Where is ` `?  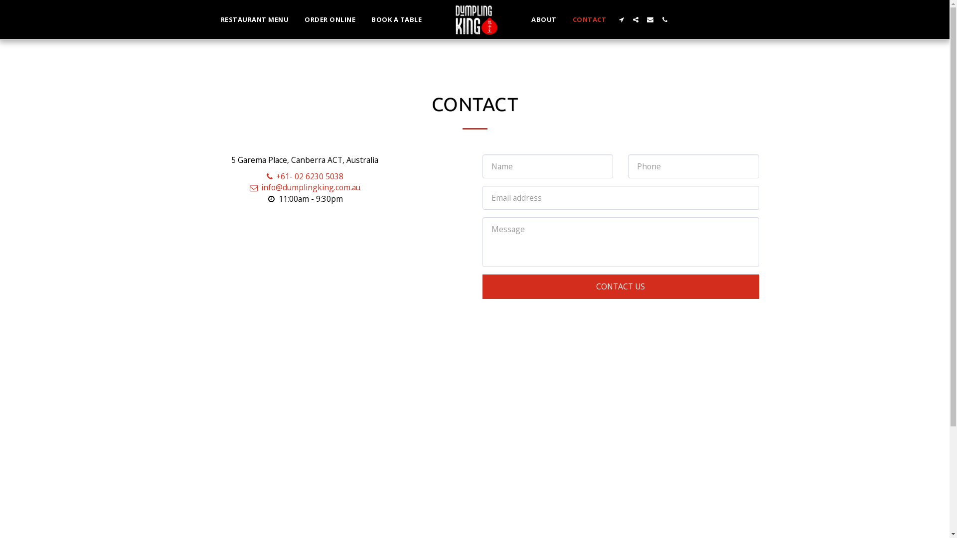   is located at coordinates (621, 20).